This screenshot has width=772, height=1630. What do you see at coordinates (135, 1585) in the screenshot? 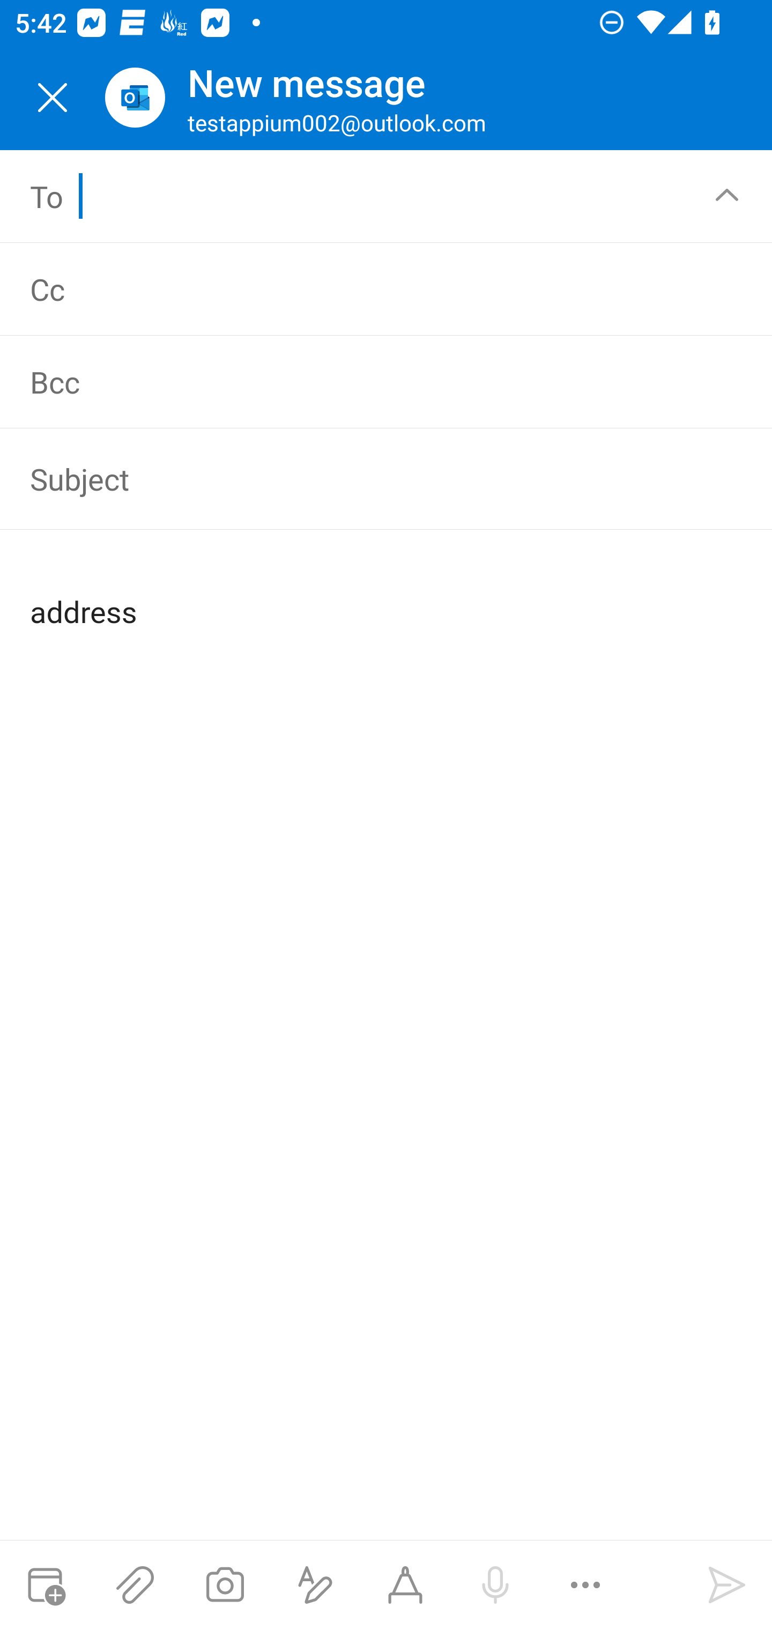
I see `Attach files` at bounding box center [135, 1585].